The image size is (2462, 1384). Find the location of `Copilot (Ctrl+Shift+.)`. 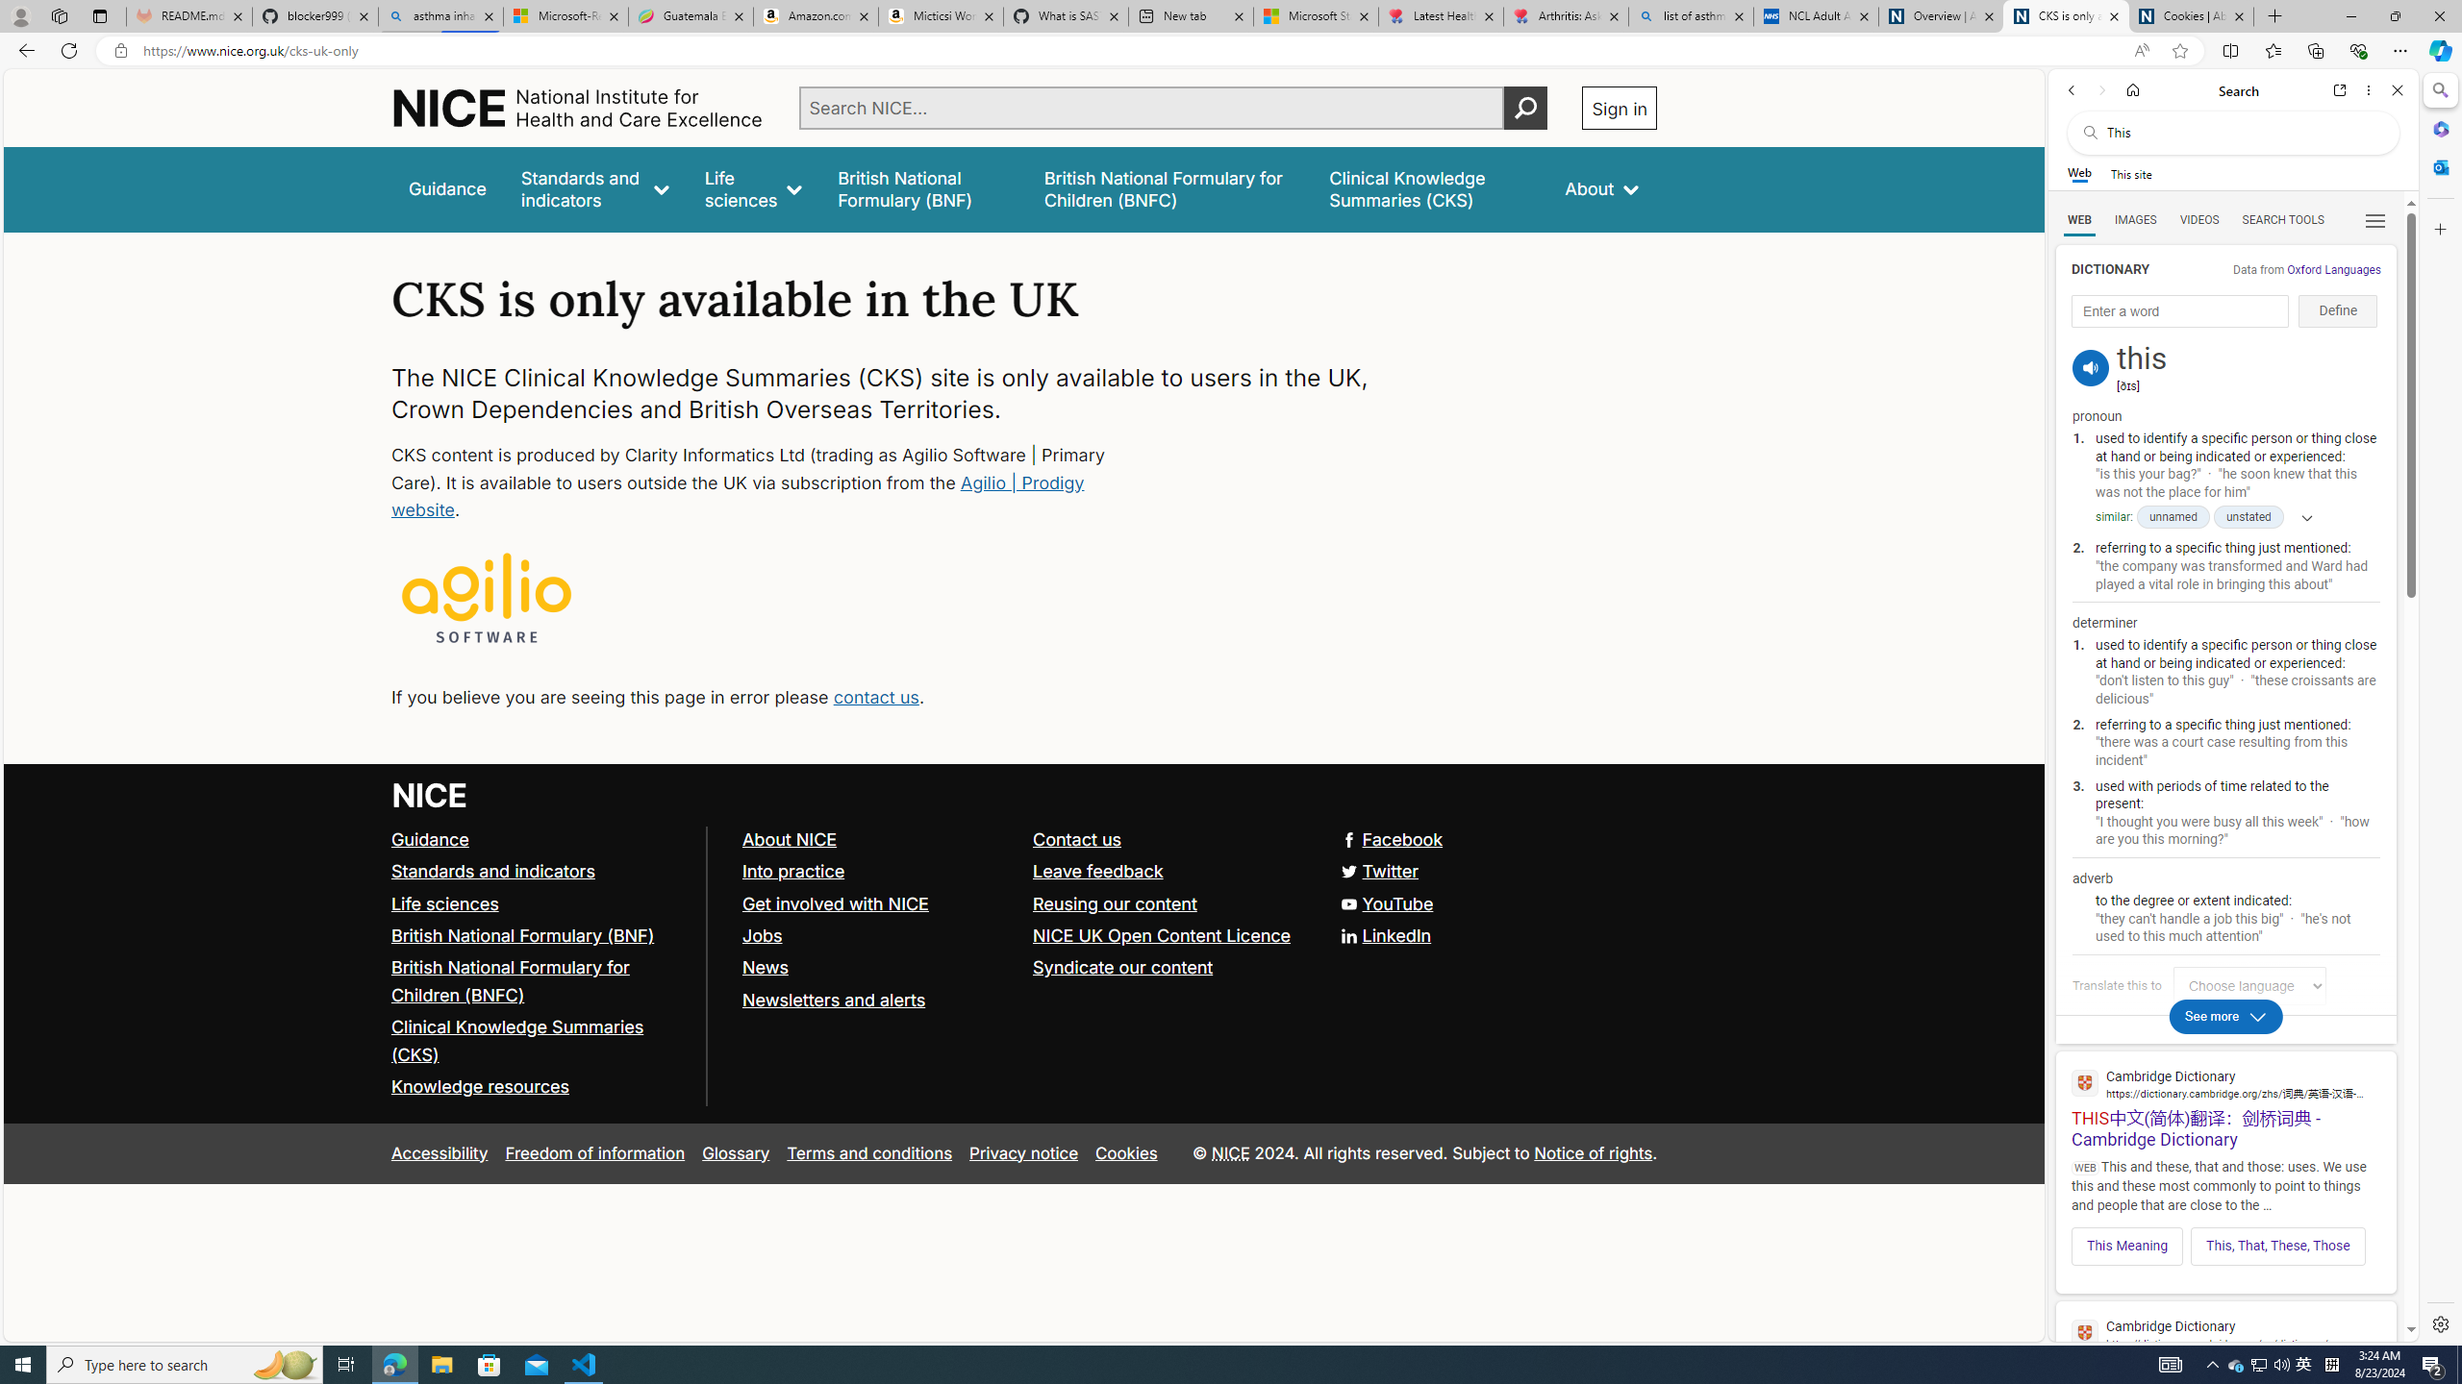

Copilot (Ctrl+Shift+.) is located at coordinates (2439, 50).